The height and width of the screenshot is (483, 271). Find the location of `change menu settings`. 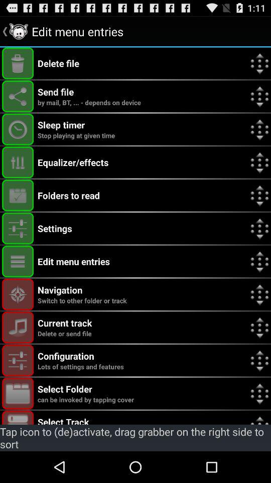

change menu settings is located at coordinates (18, 228).